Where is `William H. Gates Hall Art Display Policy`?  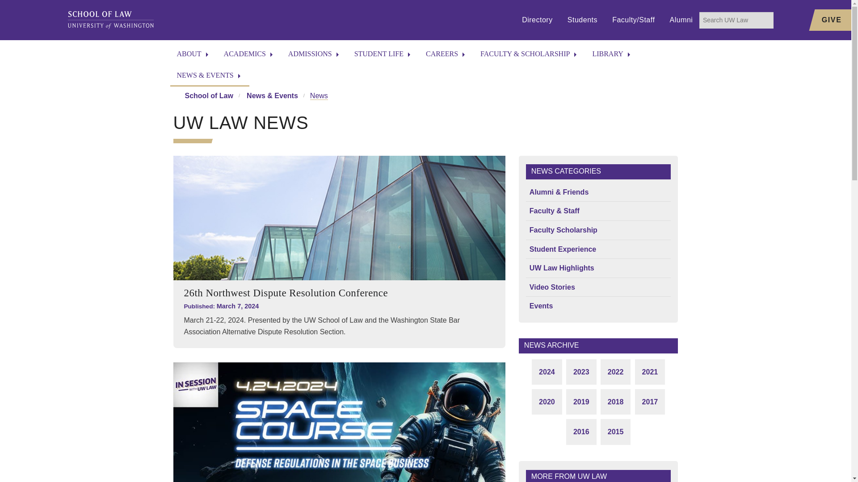 William H. Gates Hall Art Display Policy is located at coordinates (193, 222).